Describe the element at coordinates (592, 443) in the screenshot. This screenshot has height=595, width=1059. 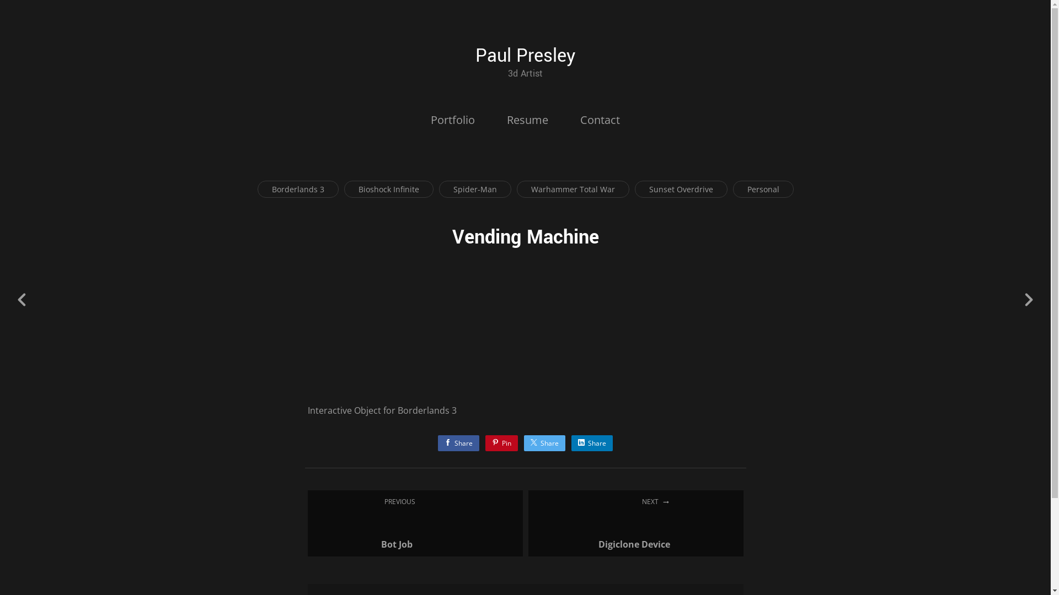
I see `Share` at that location.